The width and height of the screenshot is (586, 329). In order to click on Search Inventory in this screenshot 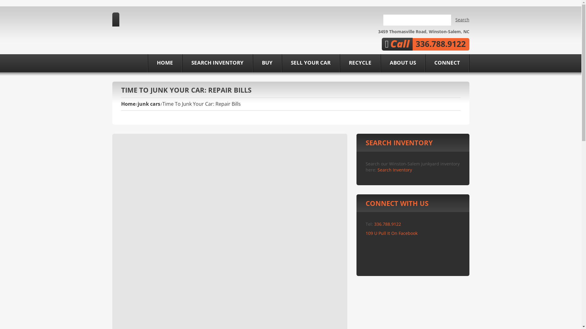, I will do `click(394, 170)`.